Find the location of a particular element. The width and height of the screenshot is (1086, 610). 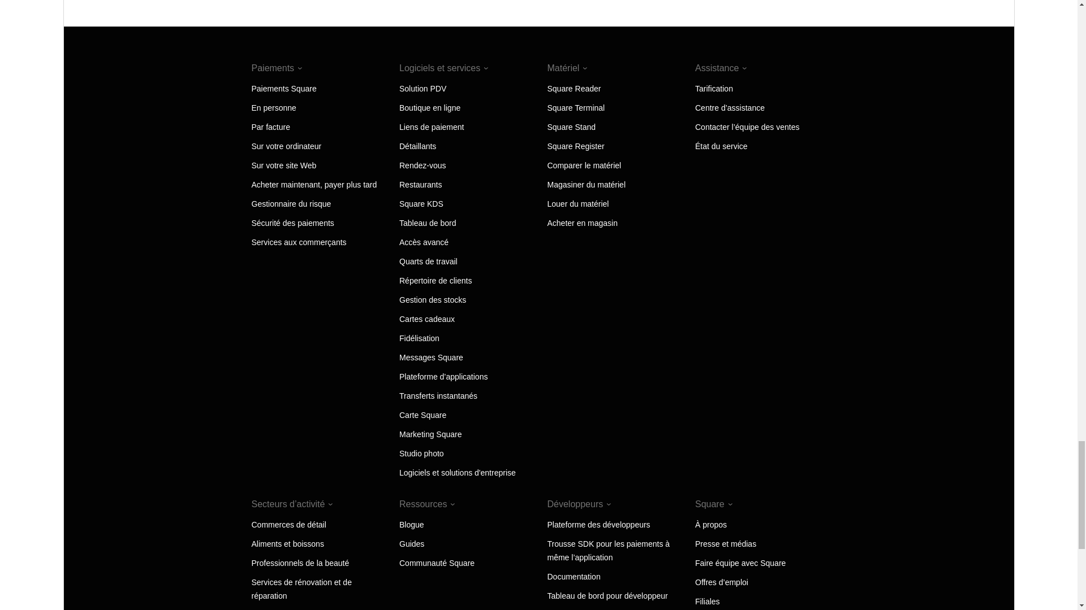

Par facture is located at coordinates (270, 127).